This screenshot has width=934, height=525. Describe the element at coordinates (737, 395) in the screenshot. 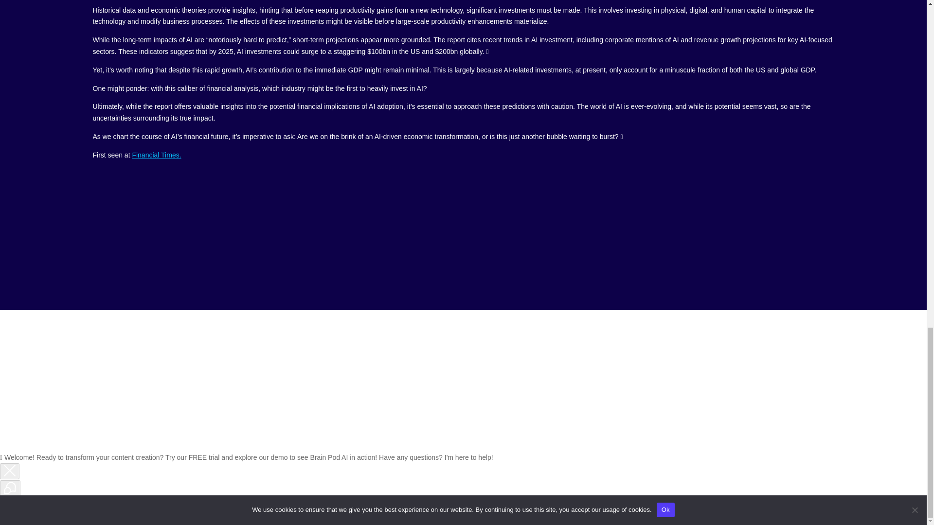

I see `Blog` at that location.